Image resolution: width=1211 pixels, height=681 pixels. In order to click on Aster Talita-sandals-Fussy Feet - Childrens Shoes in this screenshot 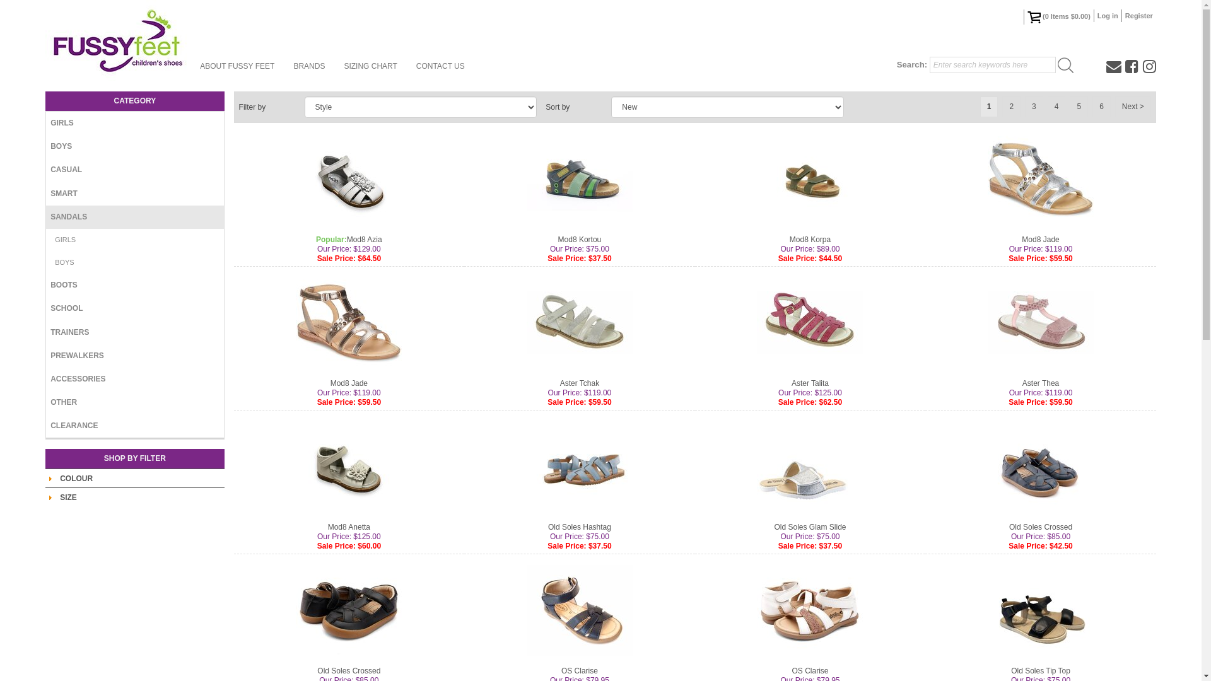, I will do `click(810, 323)`.